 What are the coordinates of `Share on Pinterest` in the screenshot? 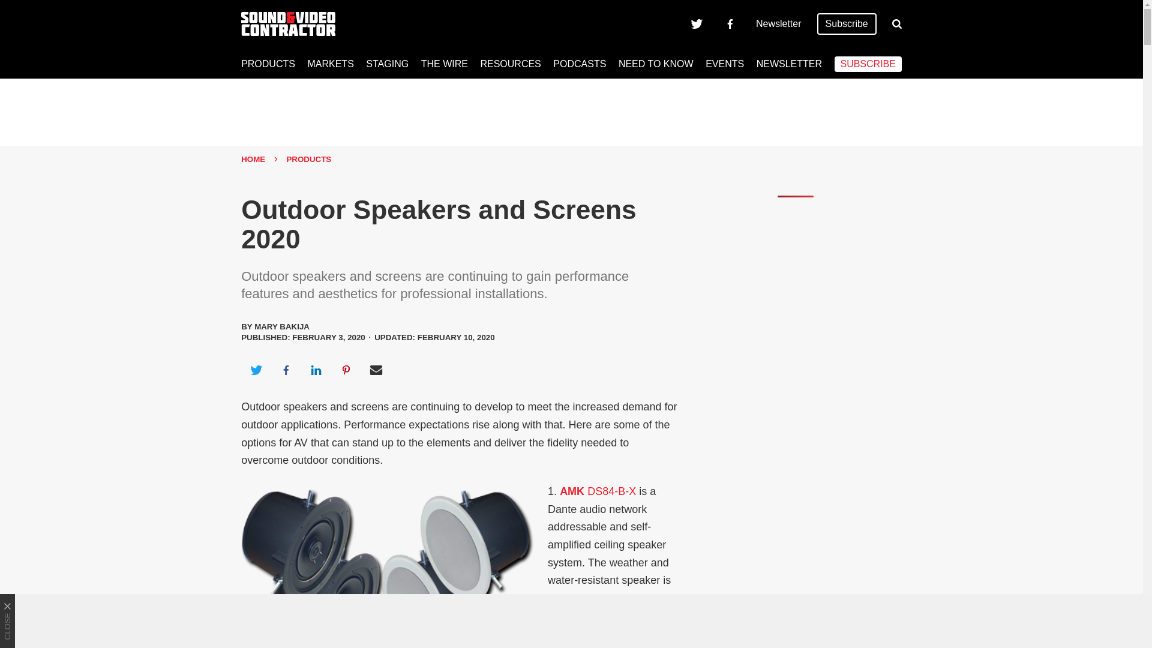 It's located at (346, 370).